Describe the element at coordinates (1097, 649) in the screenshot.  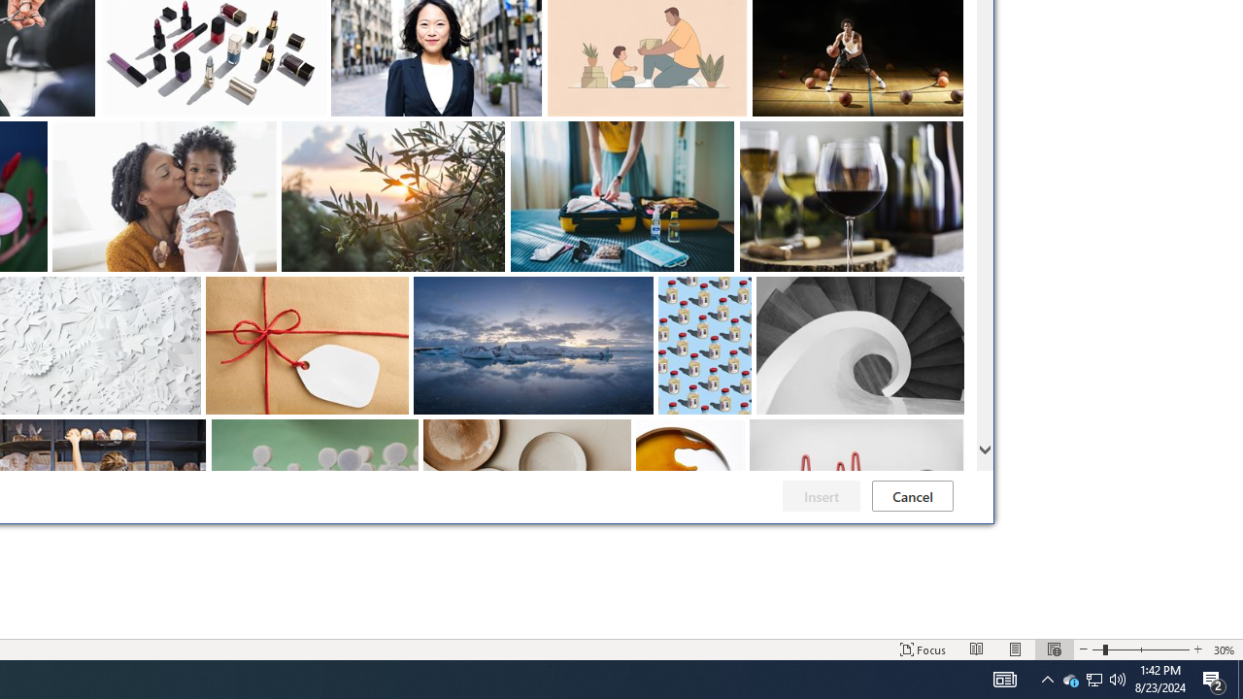
I see `Action Center, 2 new notifications` at that location.